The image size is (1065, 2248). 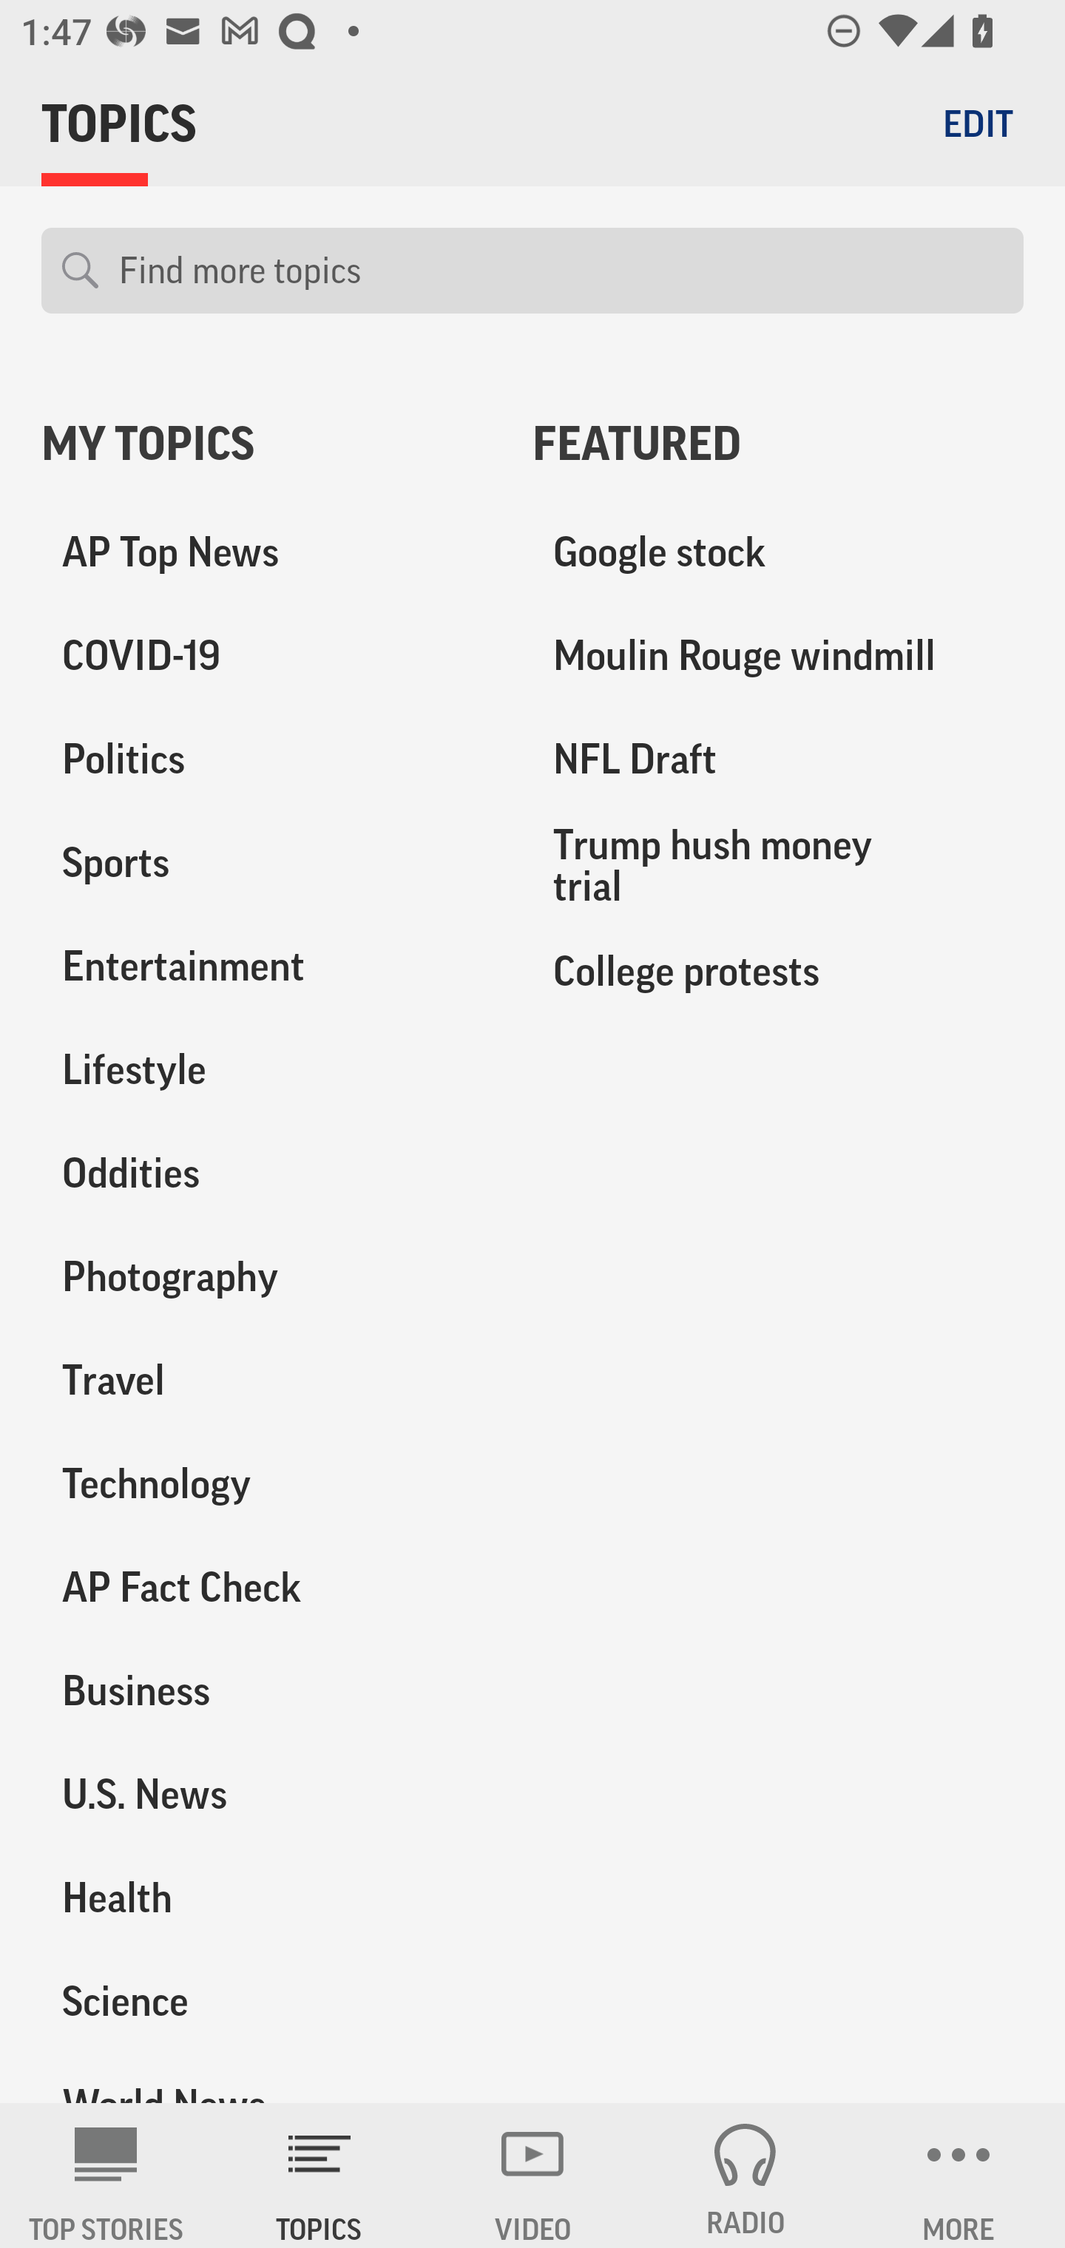 What do you see at coordinates (532, 2176) in the screenshot?
I see `VIDEO` at bounding box center [532, 2176].